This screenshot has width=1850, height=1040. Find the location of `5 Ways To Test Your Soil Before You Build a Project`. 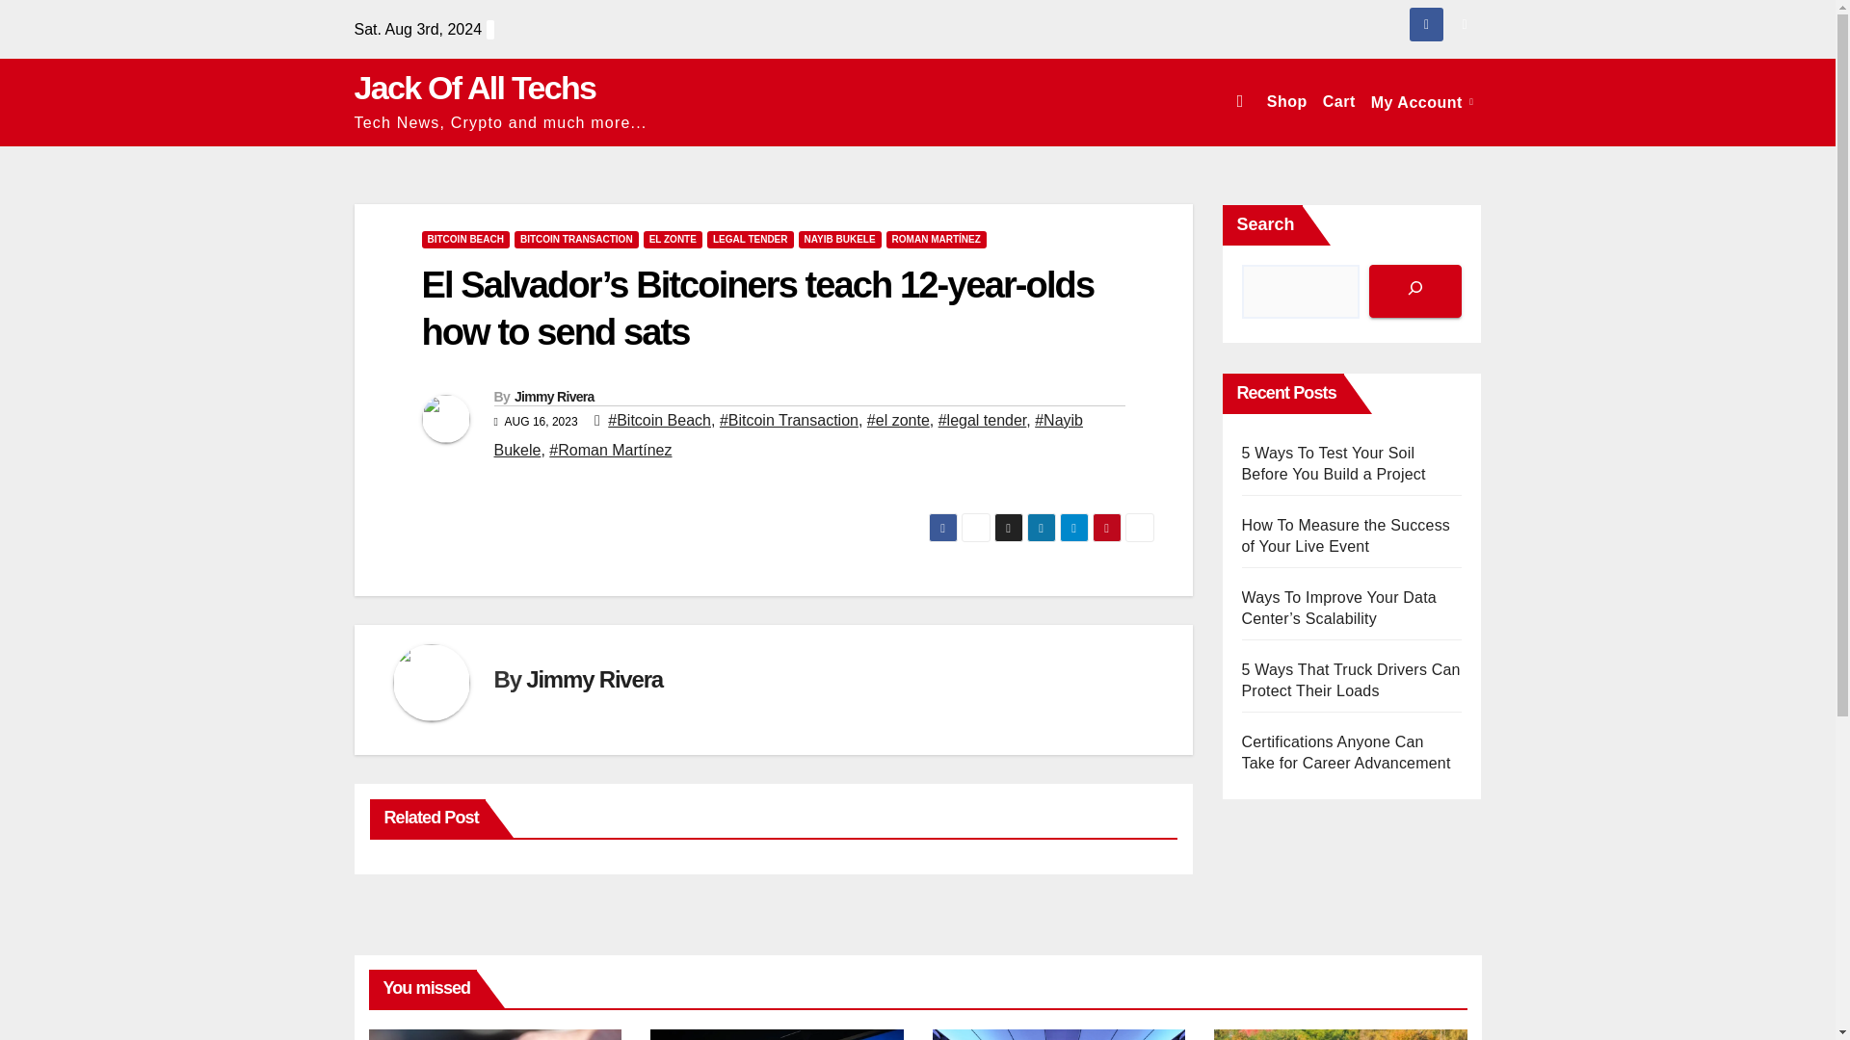

5 Ways To Test Your Soil Before You Build a Project is located at coordinates (1333, 464).